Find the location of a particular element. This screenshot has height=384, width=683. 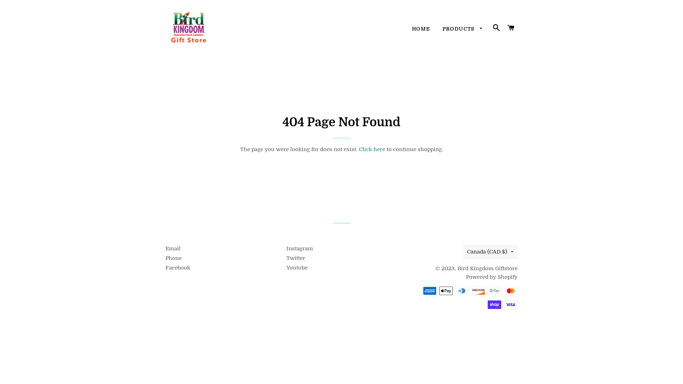

CART is located at coordinates (511, 28).